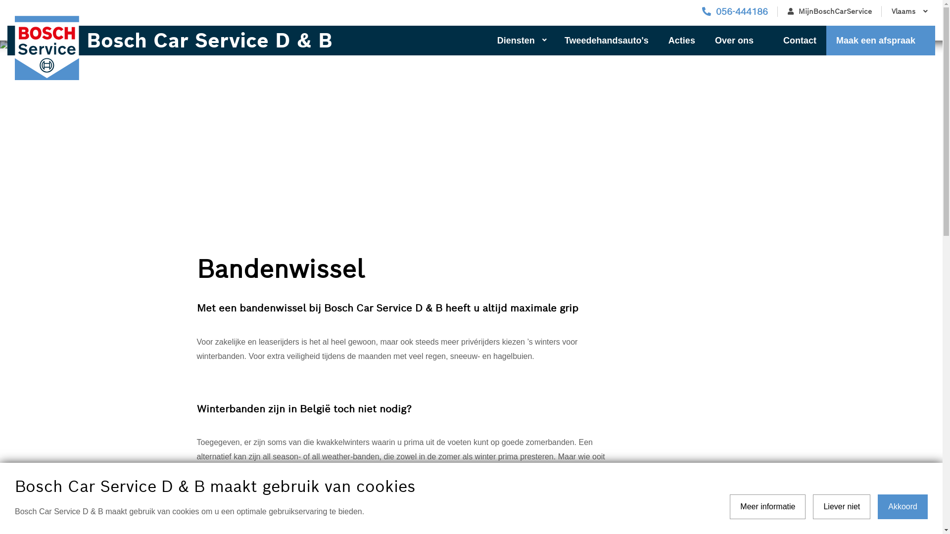 This screenshot has width=950, height=534. I want to click on 056-444186, so click(735, 12).